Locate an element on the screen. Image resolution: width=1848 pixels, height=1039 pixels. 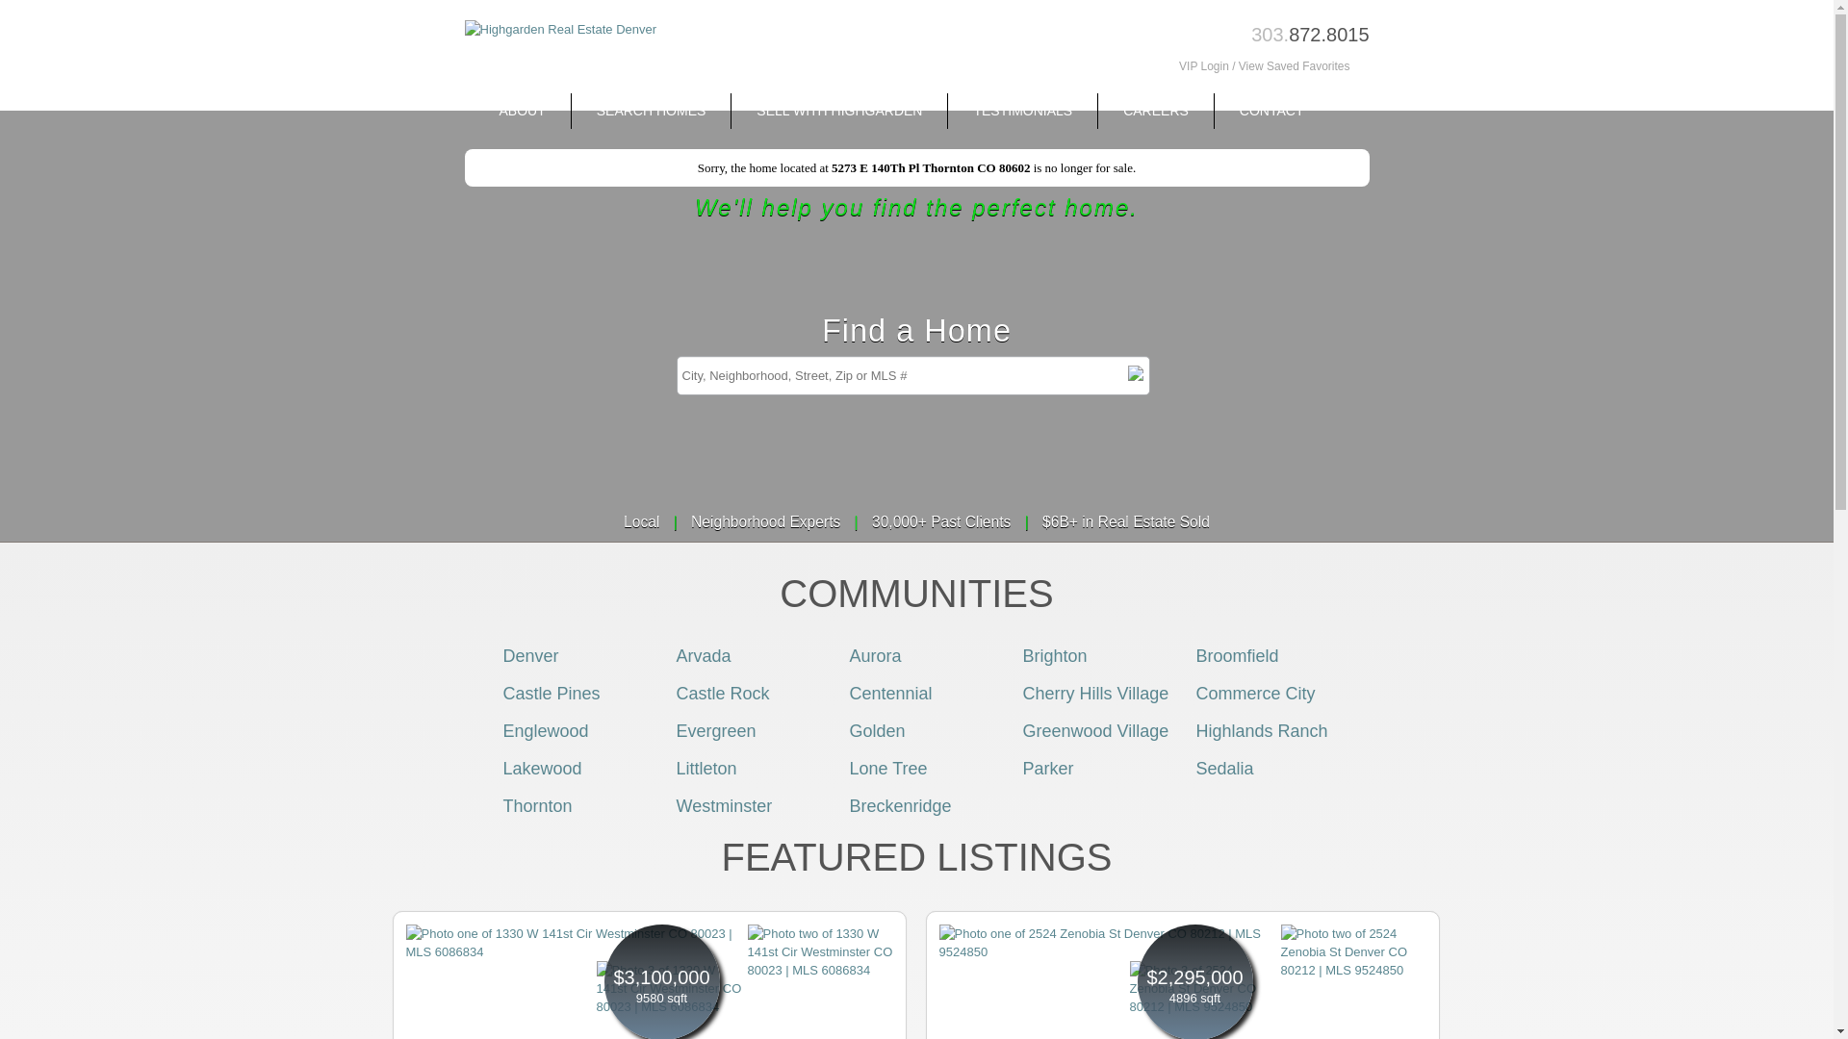
Littleton is located at coordinates (706, 768).